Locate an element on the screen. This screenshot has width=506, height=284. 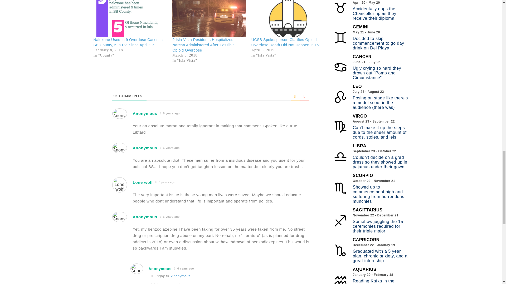
December 30, 2017 11:24 am is located at coordinates (166, 182).